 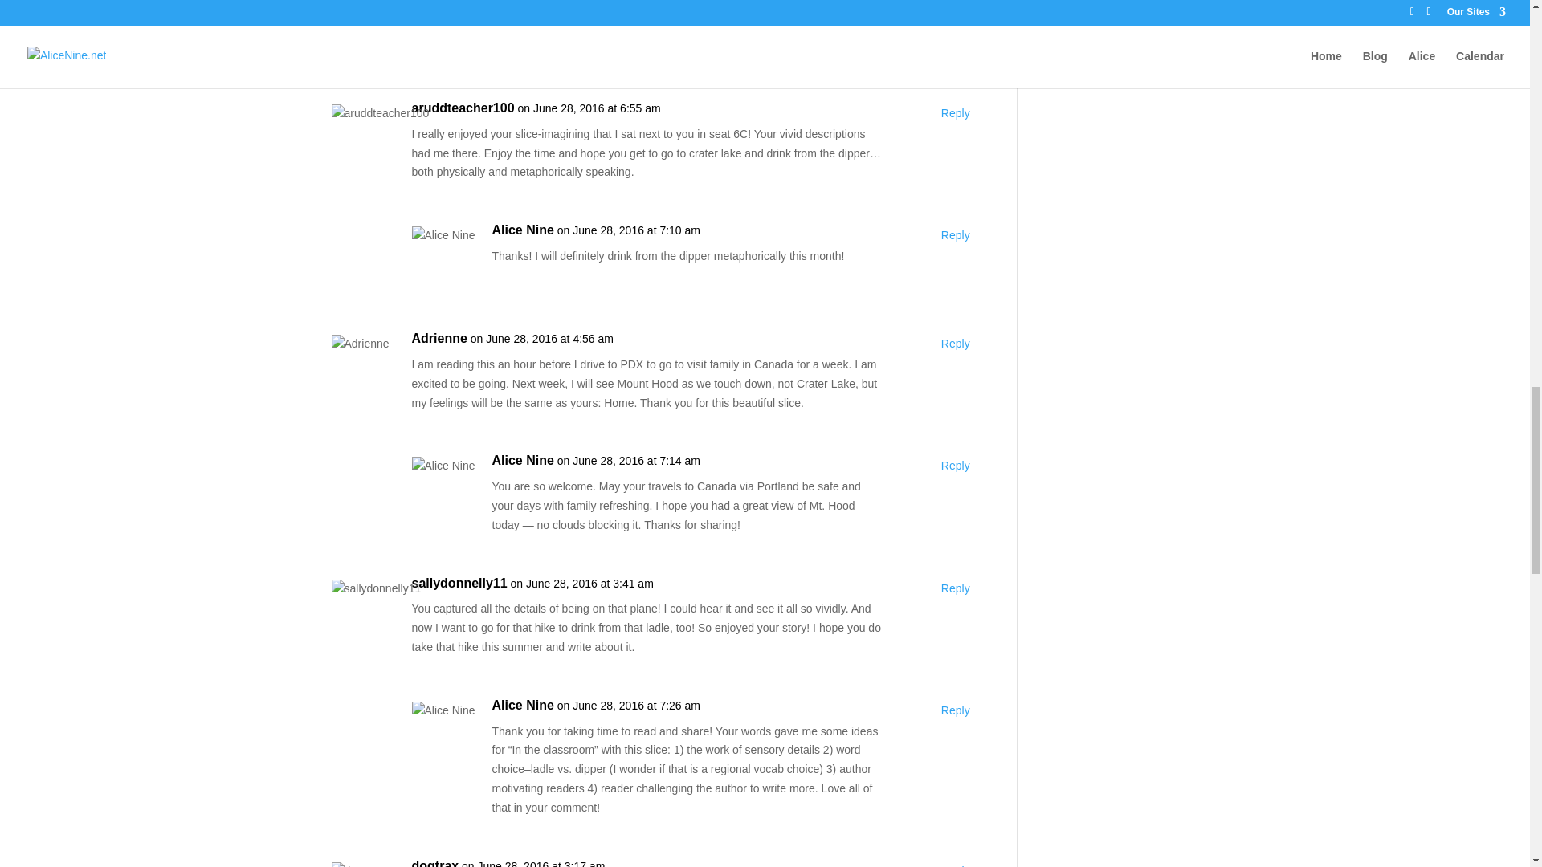 I want to click on aruddteacher100, so click(x=463, y=108).